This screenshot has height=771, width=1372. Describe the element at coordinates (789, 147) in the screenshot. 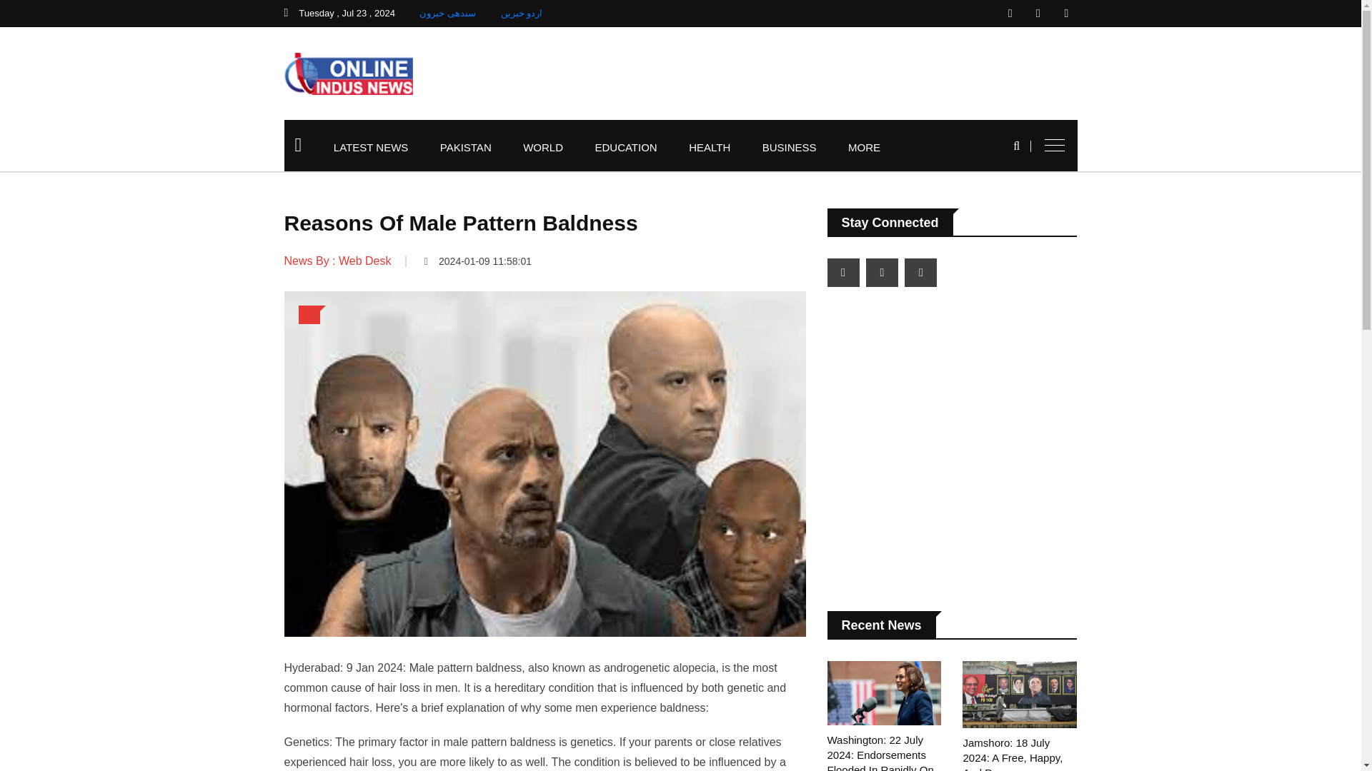

I see `BUSINESS` at that location.